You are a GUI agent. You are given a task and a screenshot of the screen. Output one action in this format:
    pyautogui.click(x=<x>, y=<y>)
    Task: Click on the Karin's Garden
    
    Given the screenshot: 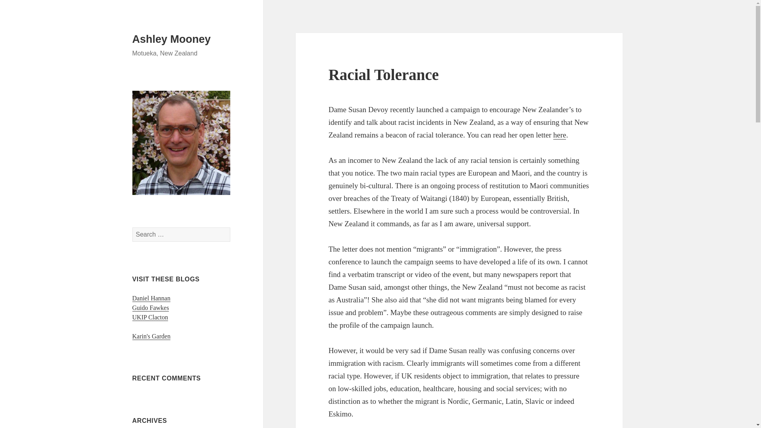 What is the action you would take?
    pyautogui.click(x=151, y=336)
    